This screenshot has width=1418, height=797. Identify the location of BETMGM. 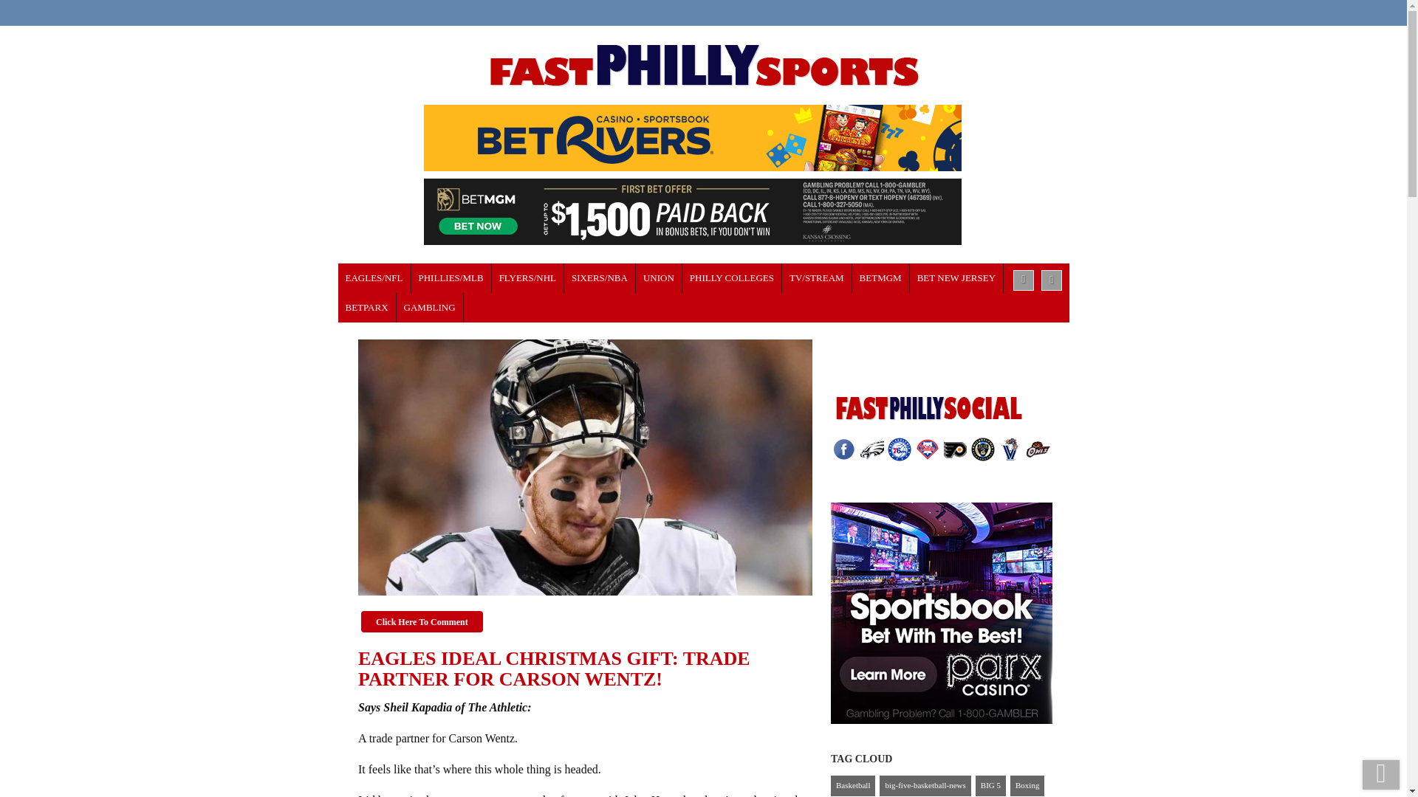
(880, 278).